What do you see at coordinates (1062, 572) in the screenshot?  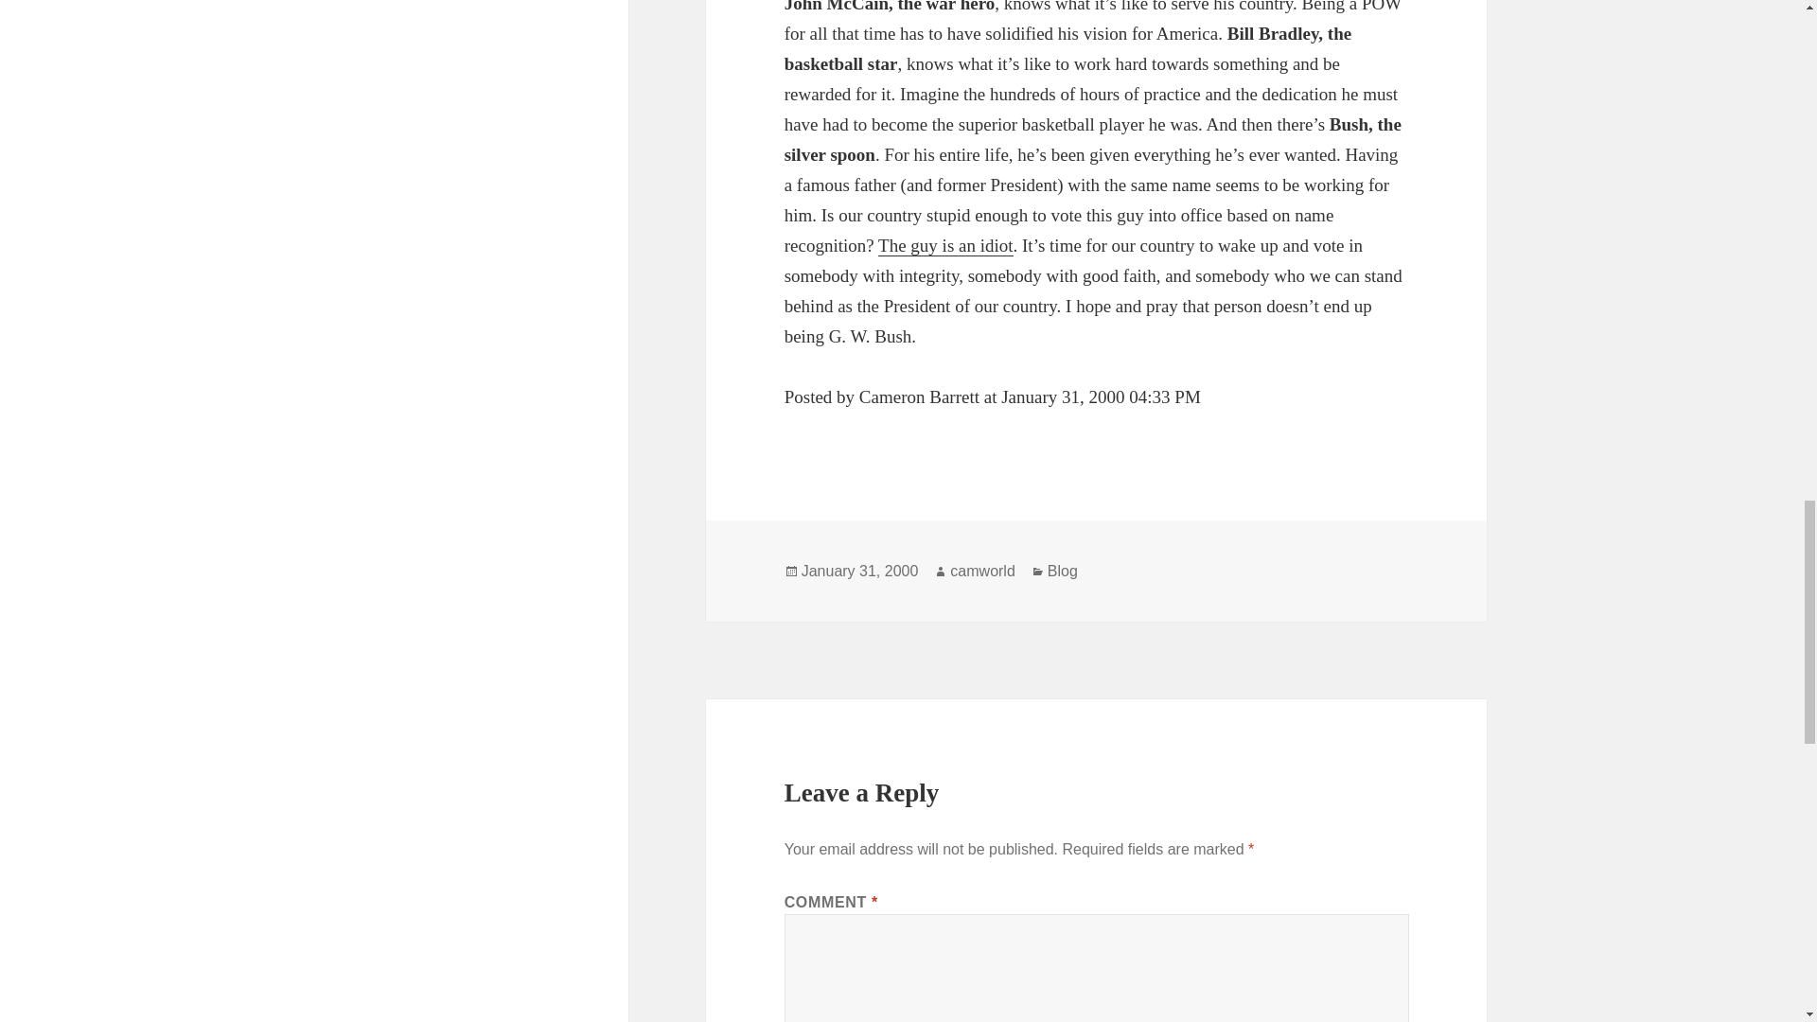 I see `Blog` at bounding box center [1062, 572].